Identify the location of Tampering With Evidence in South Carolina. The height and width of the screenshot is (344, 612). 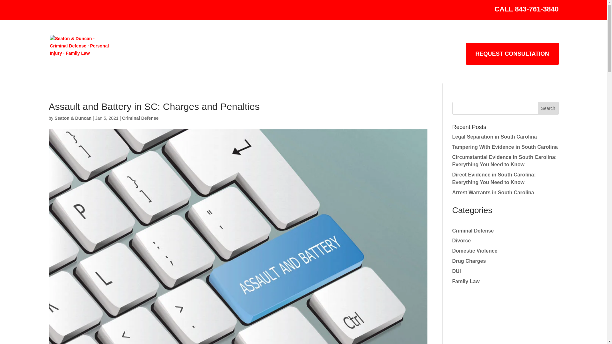
(505, 147).